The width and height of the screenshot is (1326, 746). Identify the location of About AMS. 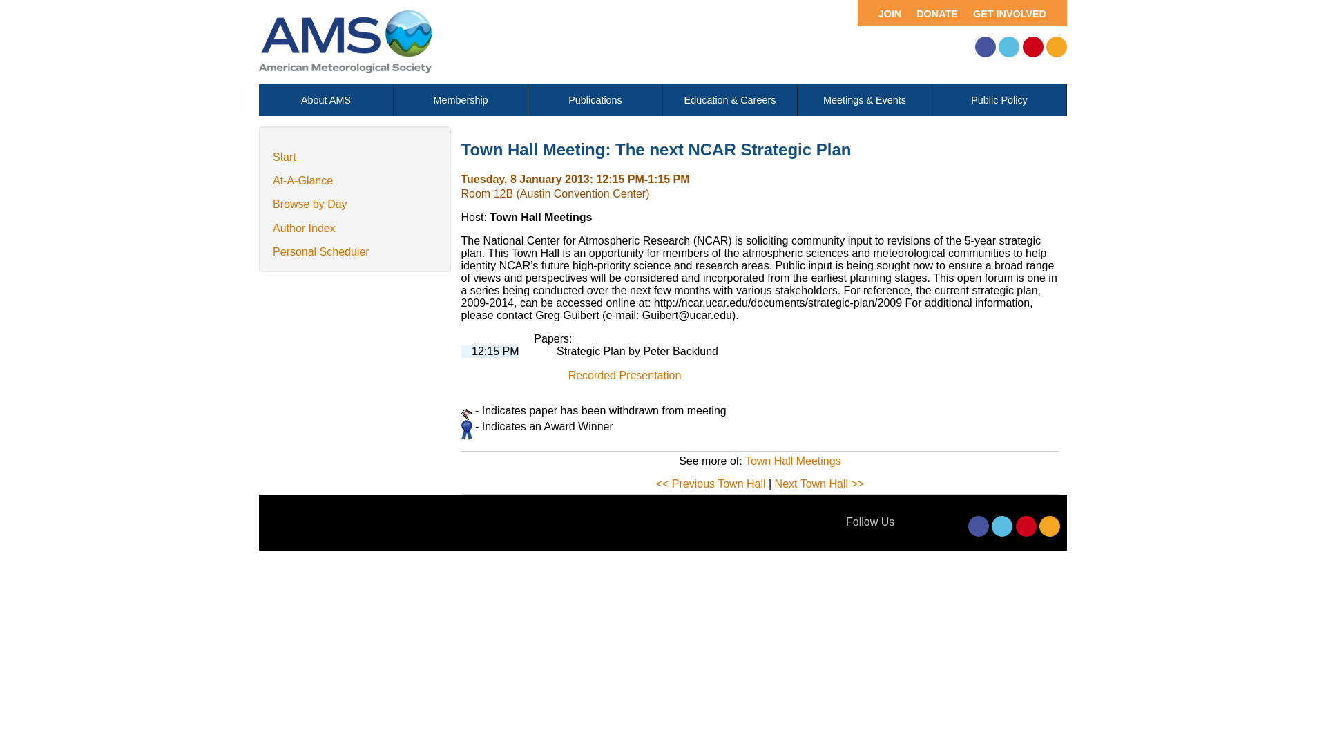
(325, 100).